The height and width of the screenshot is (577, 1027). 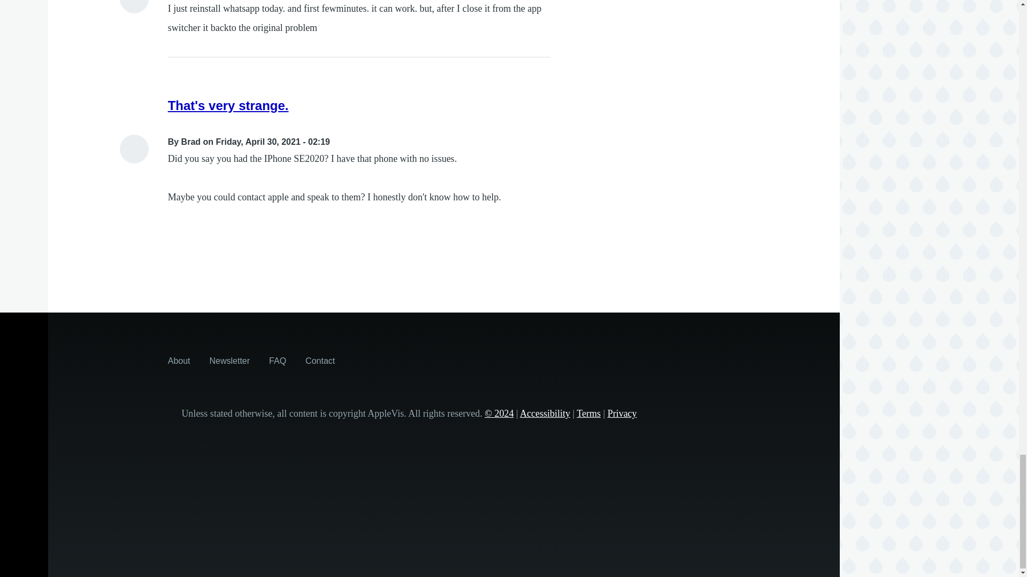 I want to click on Newsletters, so click(x=230, y=360).